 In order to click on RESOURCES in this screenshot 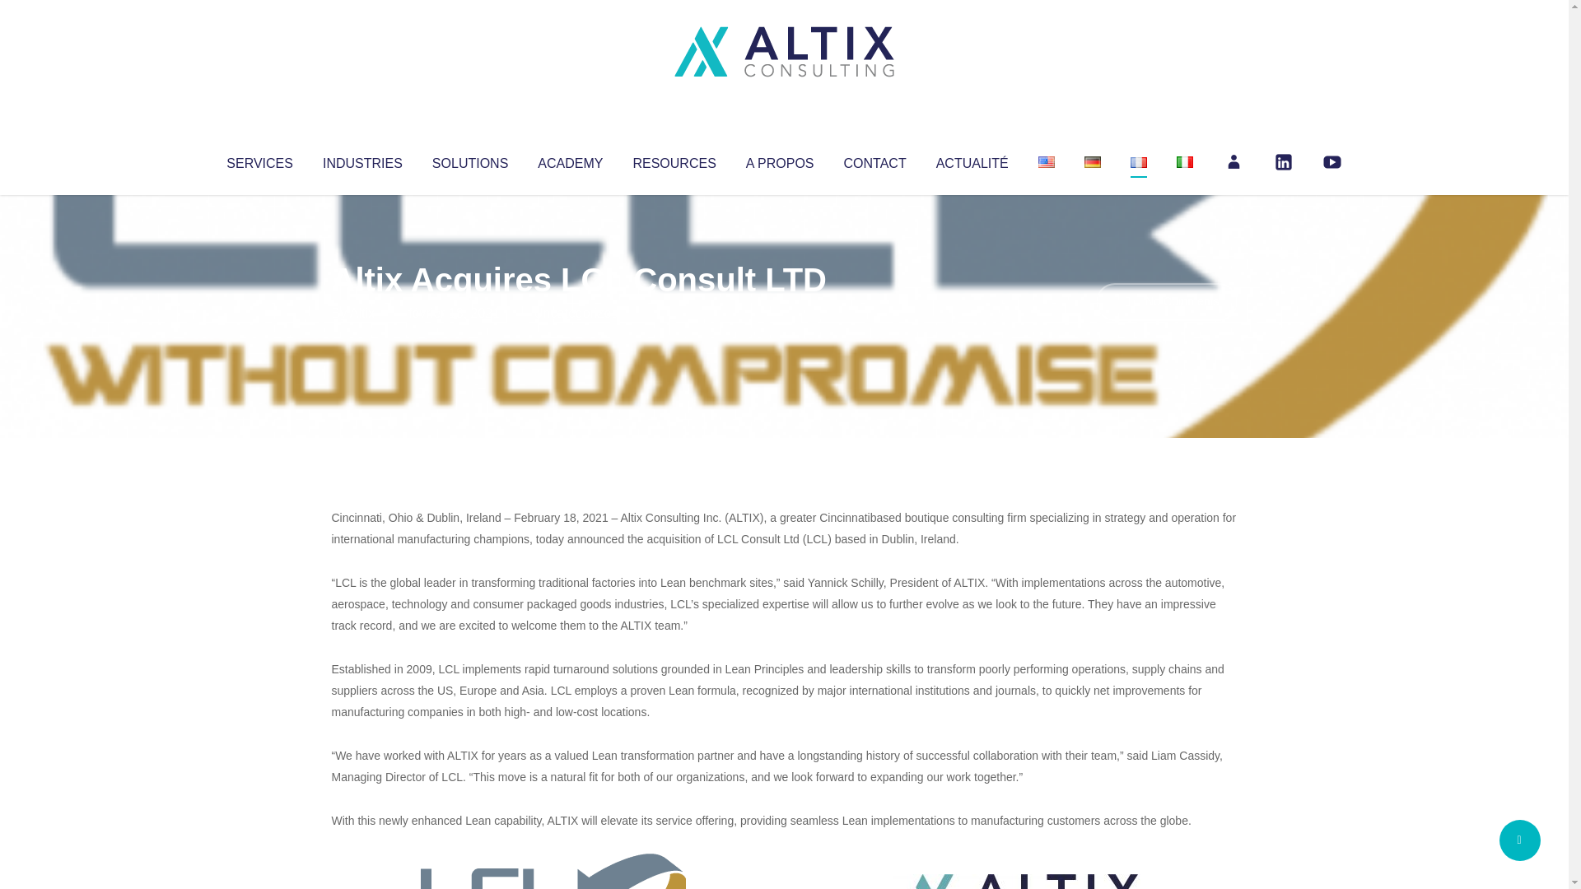, I will do `click(674, 160)`.